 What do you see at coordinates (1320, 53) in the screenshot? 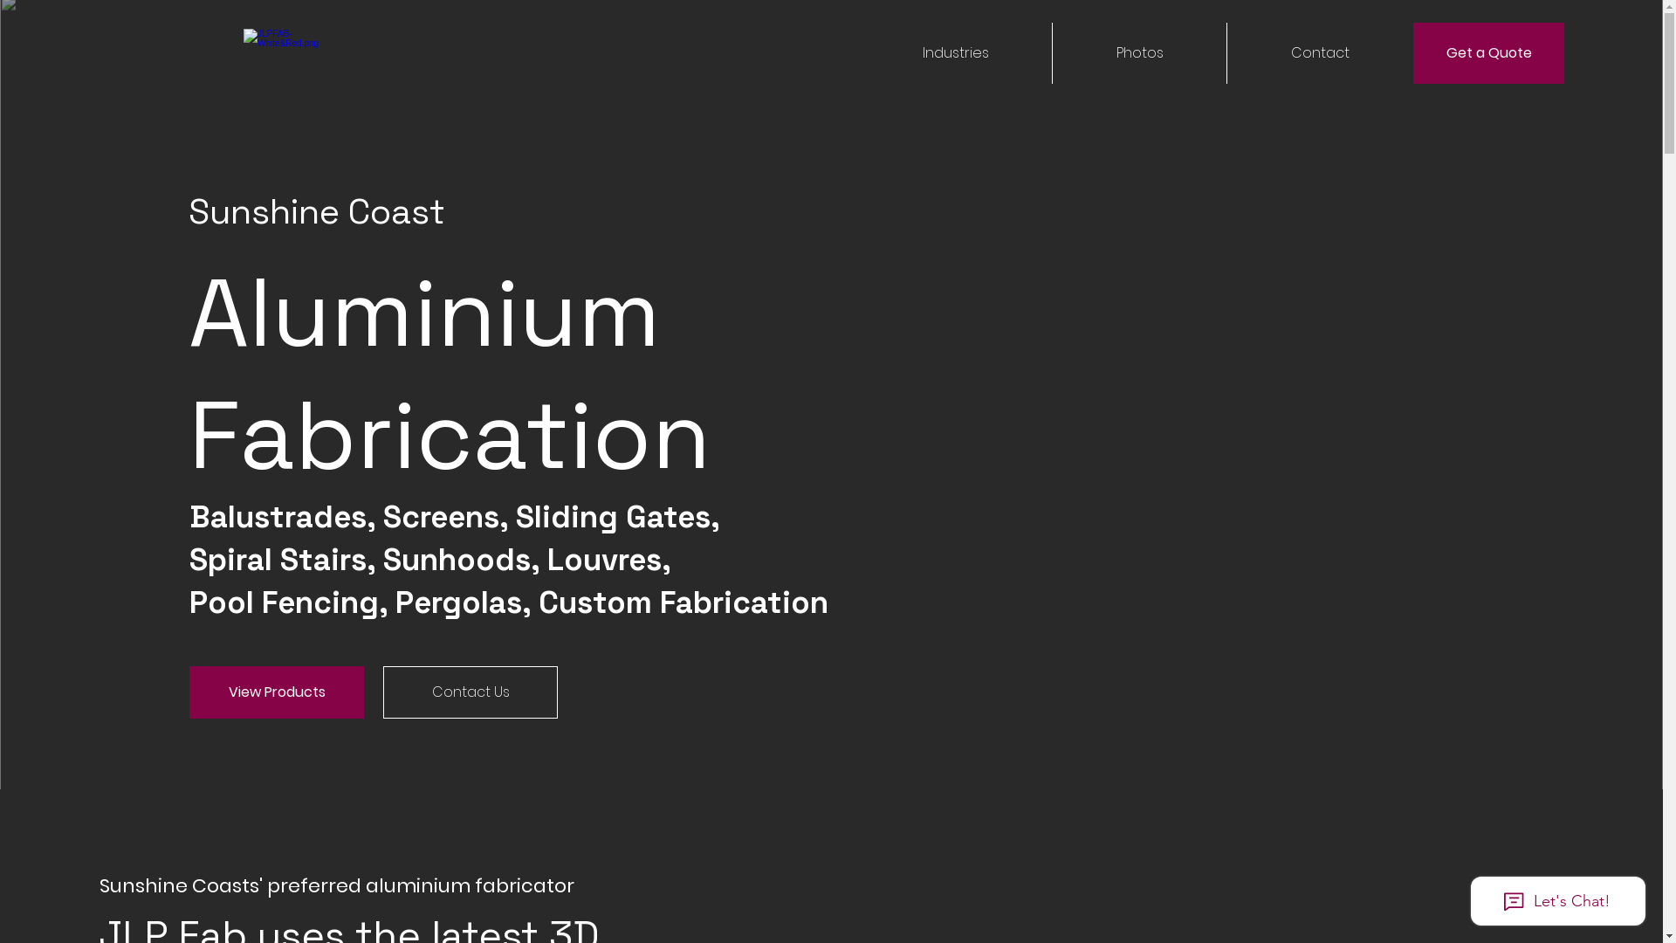
I see `Contact` at bounding box center [1320, 53].